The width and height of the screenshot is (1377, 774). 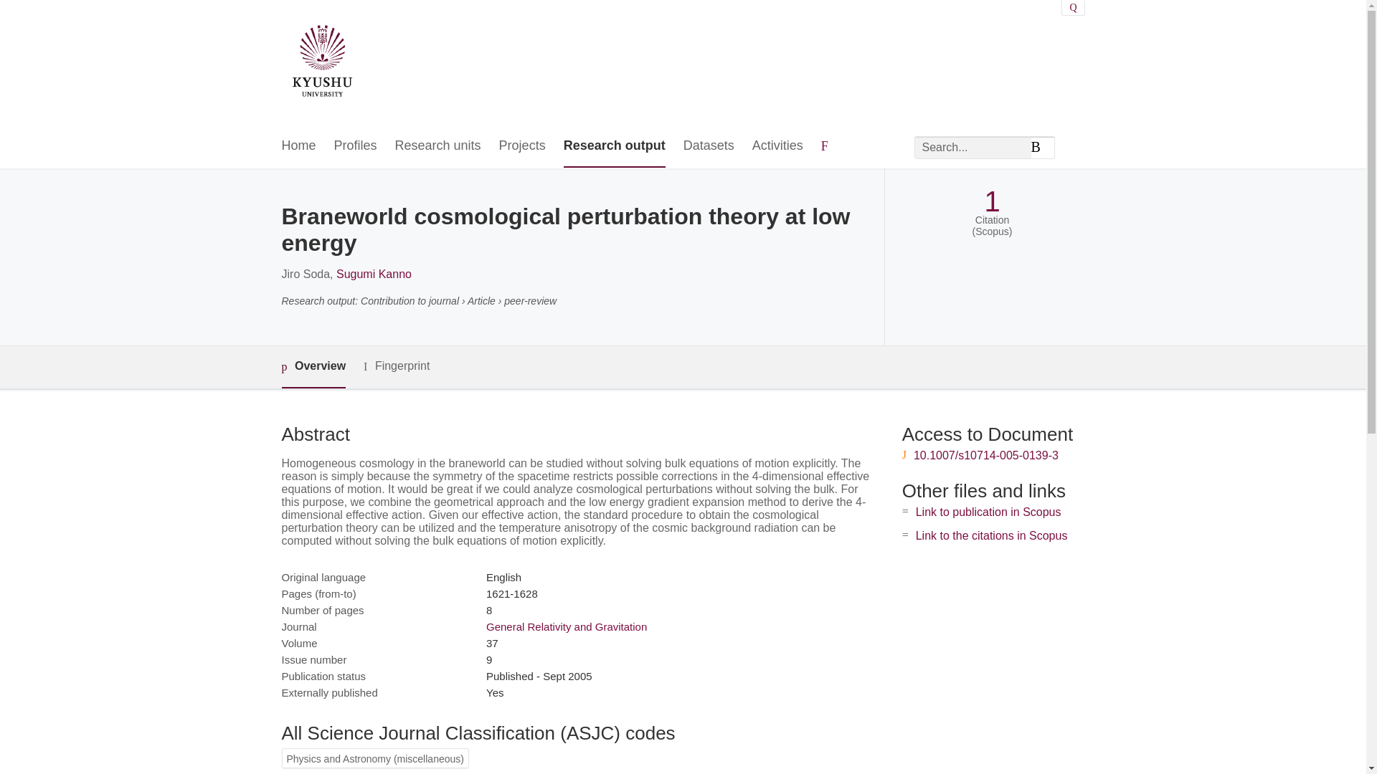 I want to click on General Relativity and Gravitation, so click(x=567, y=626).